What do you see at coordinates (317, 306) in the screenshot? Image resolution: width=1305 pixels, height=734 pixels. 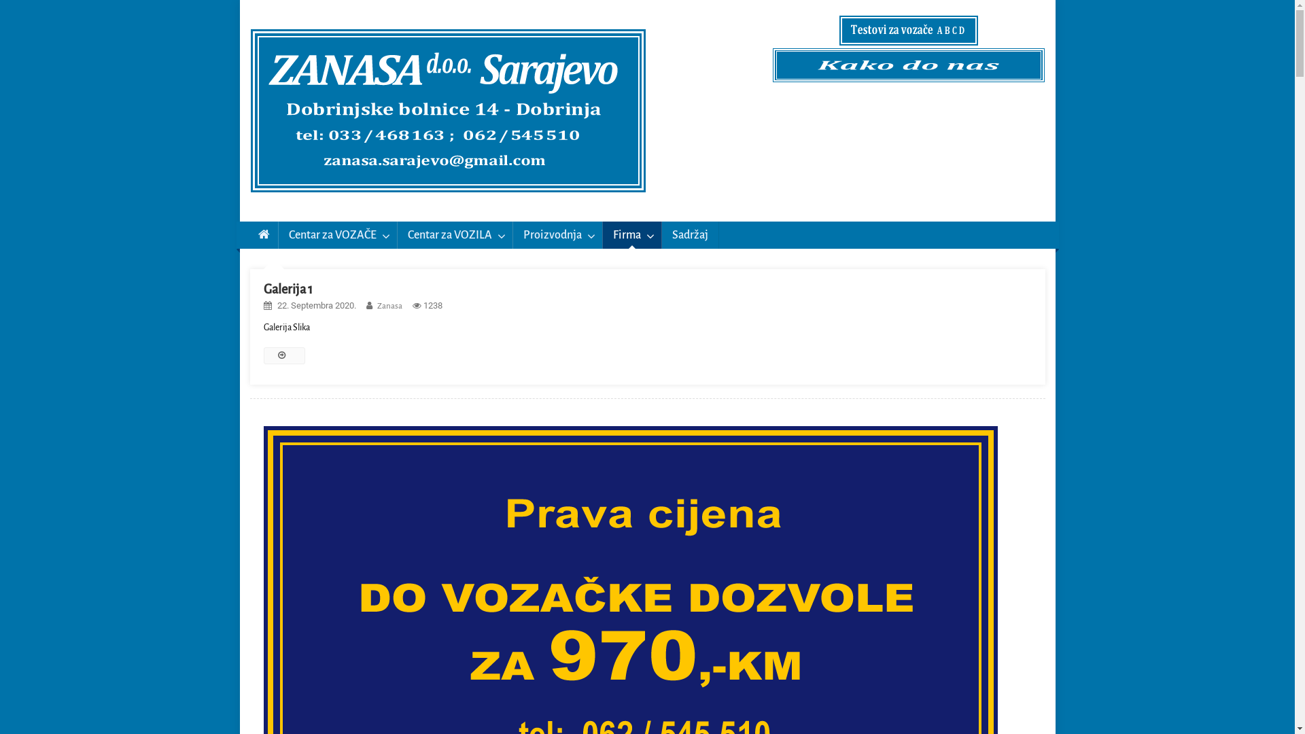 I see `22. Septembra 2020.` at bounding box center [317, 306].